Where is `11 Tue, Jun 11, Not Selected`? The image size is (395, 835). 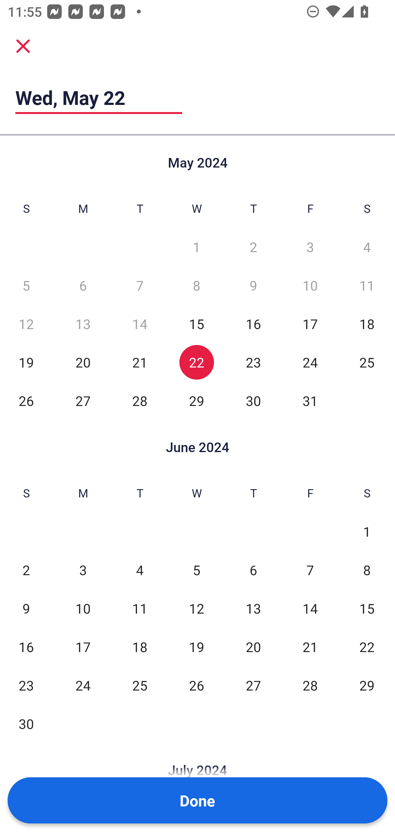 11 Tue, Jun 11, Not Selected is located at coordinates (140, 609).